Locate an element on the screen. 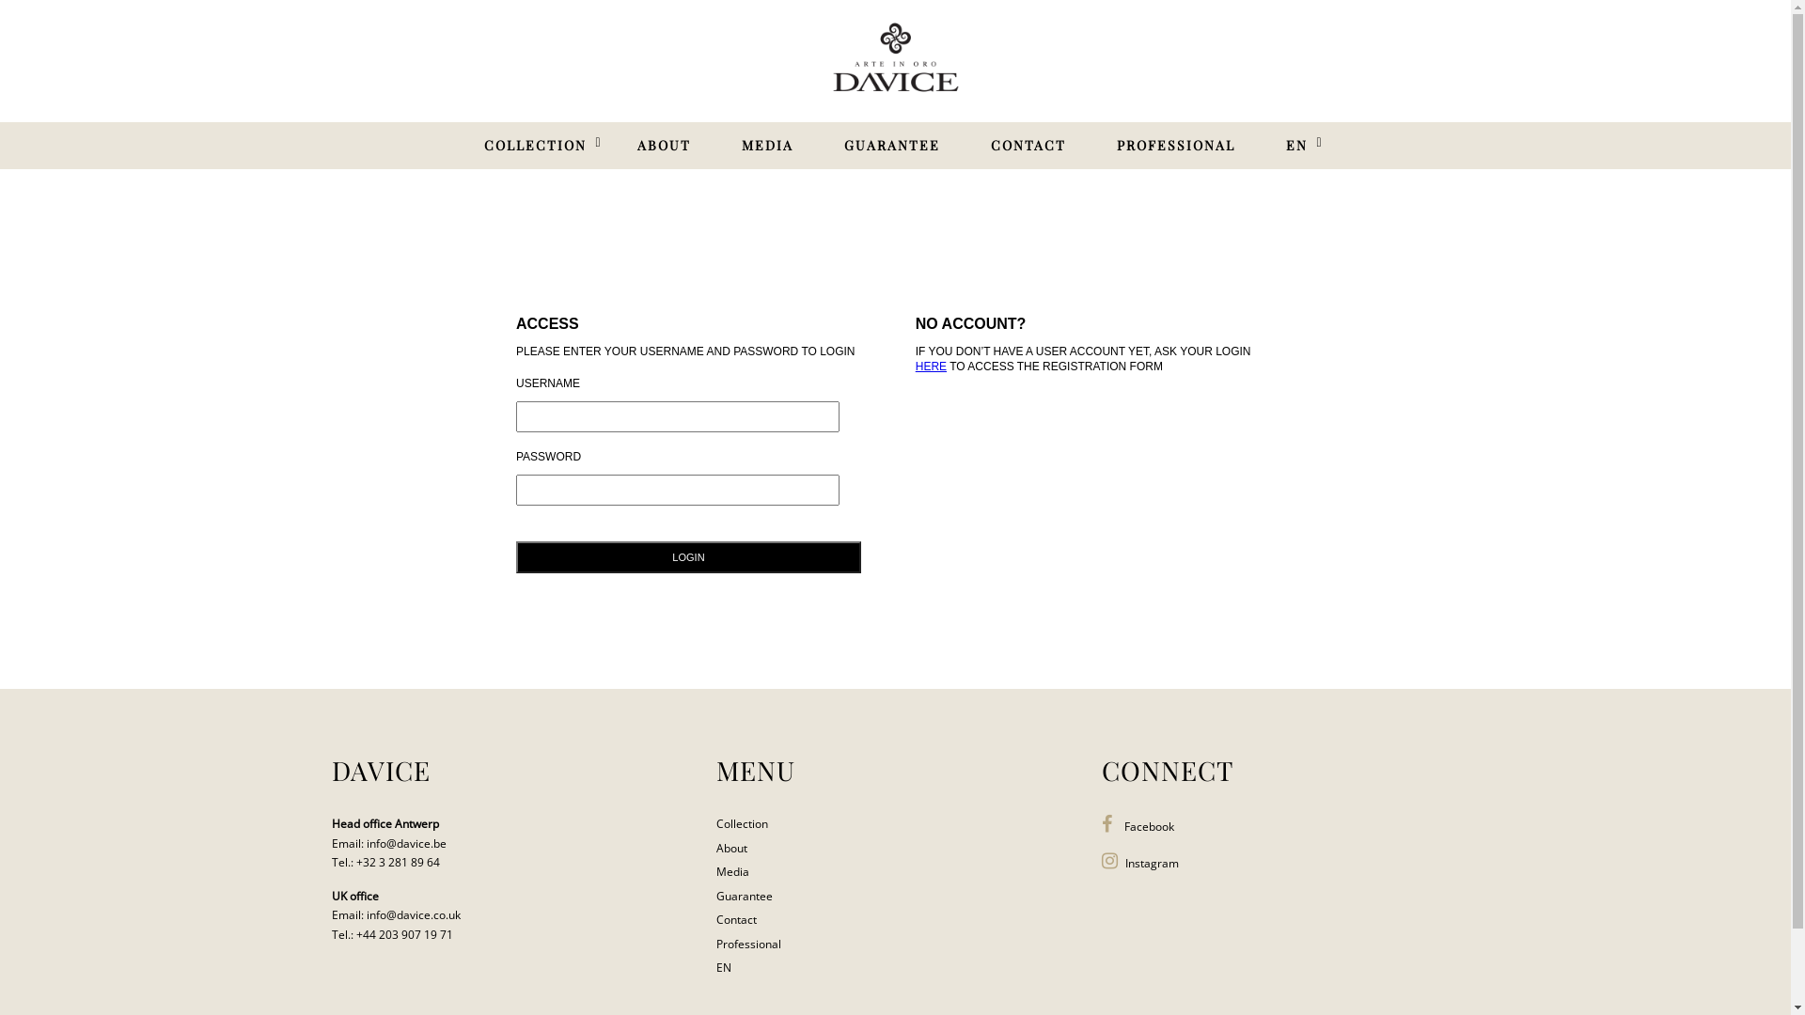 Image resolution: width=1805 pixels, height=1015 pixels. About is located at coordinates (731, 848).